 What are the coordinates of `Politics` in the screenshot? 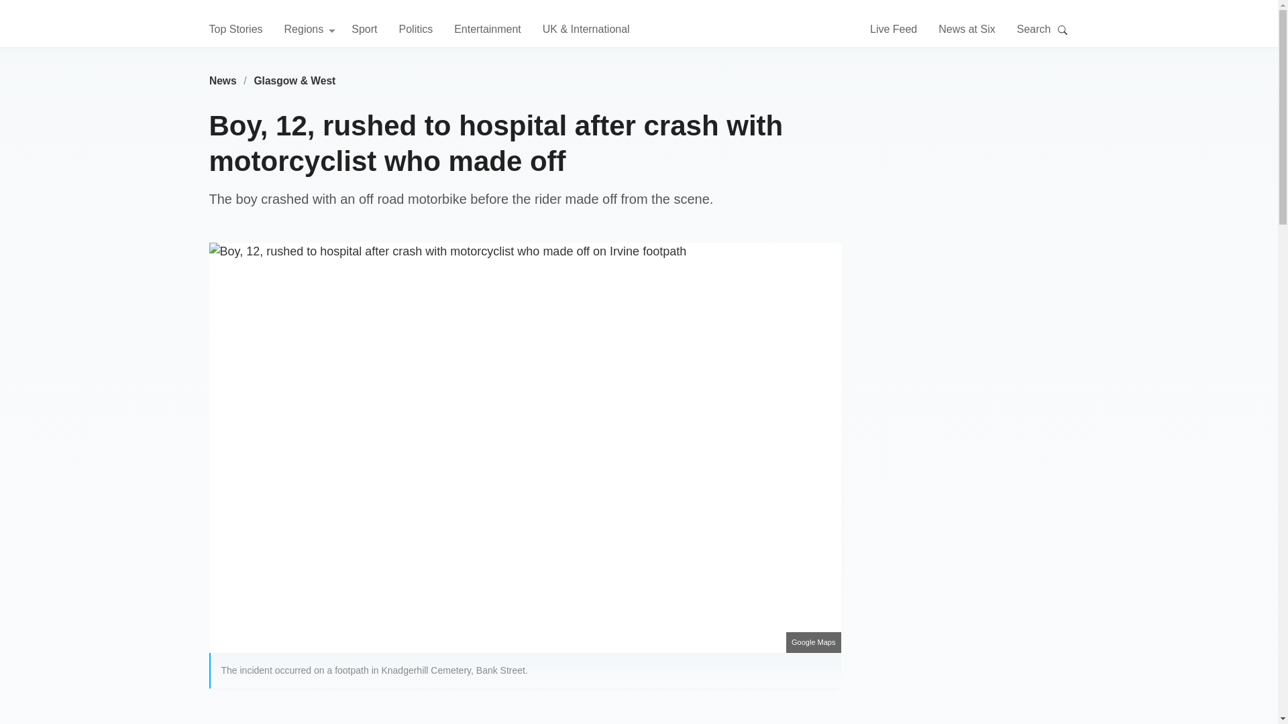 It's located at (415, 29).